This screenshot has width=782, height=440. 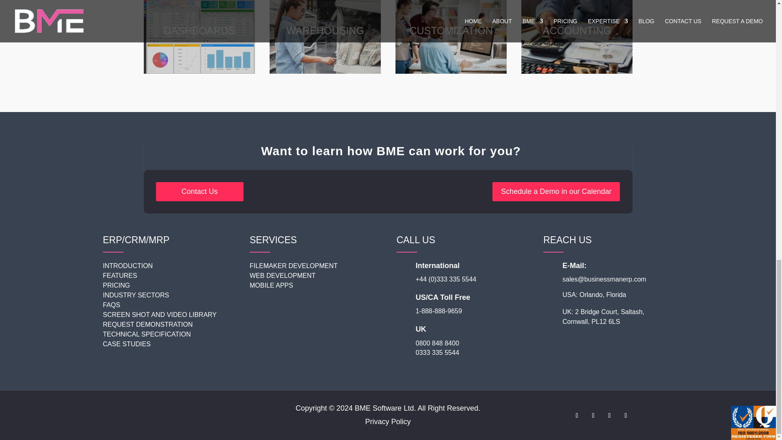 I want to click on View More, so click(x=203, y=43).